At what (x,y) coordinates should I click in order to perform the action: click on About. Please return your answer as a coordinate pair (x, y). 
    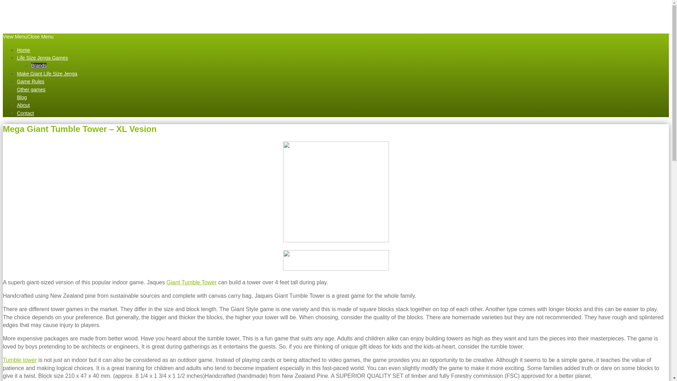
    Looking at the image, I should click on (23, 105).